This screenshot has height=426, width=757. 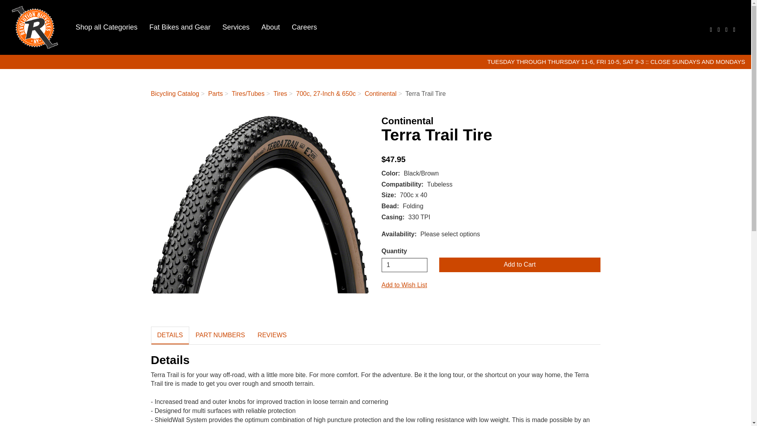 What do you see at coordinates (35, 28) in the screenshot?
I see `Revolution Bicycles Home Page` at bounding box center [35, 28].